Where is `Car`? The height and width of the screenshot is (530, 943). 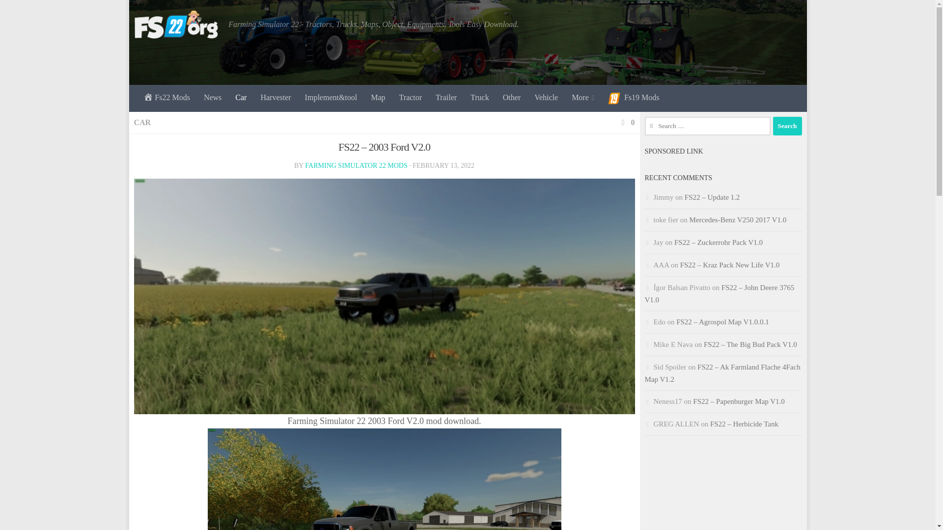 Car is located at coordinates (241, 97).